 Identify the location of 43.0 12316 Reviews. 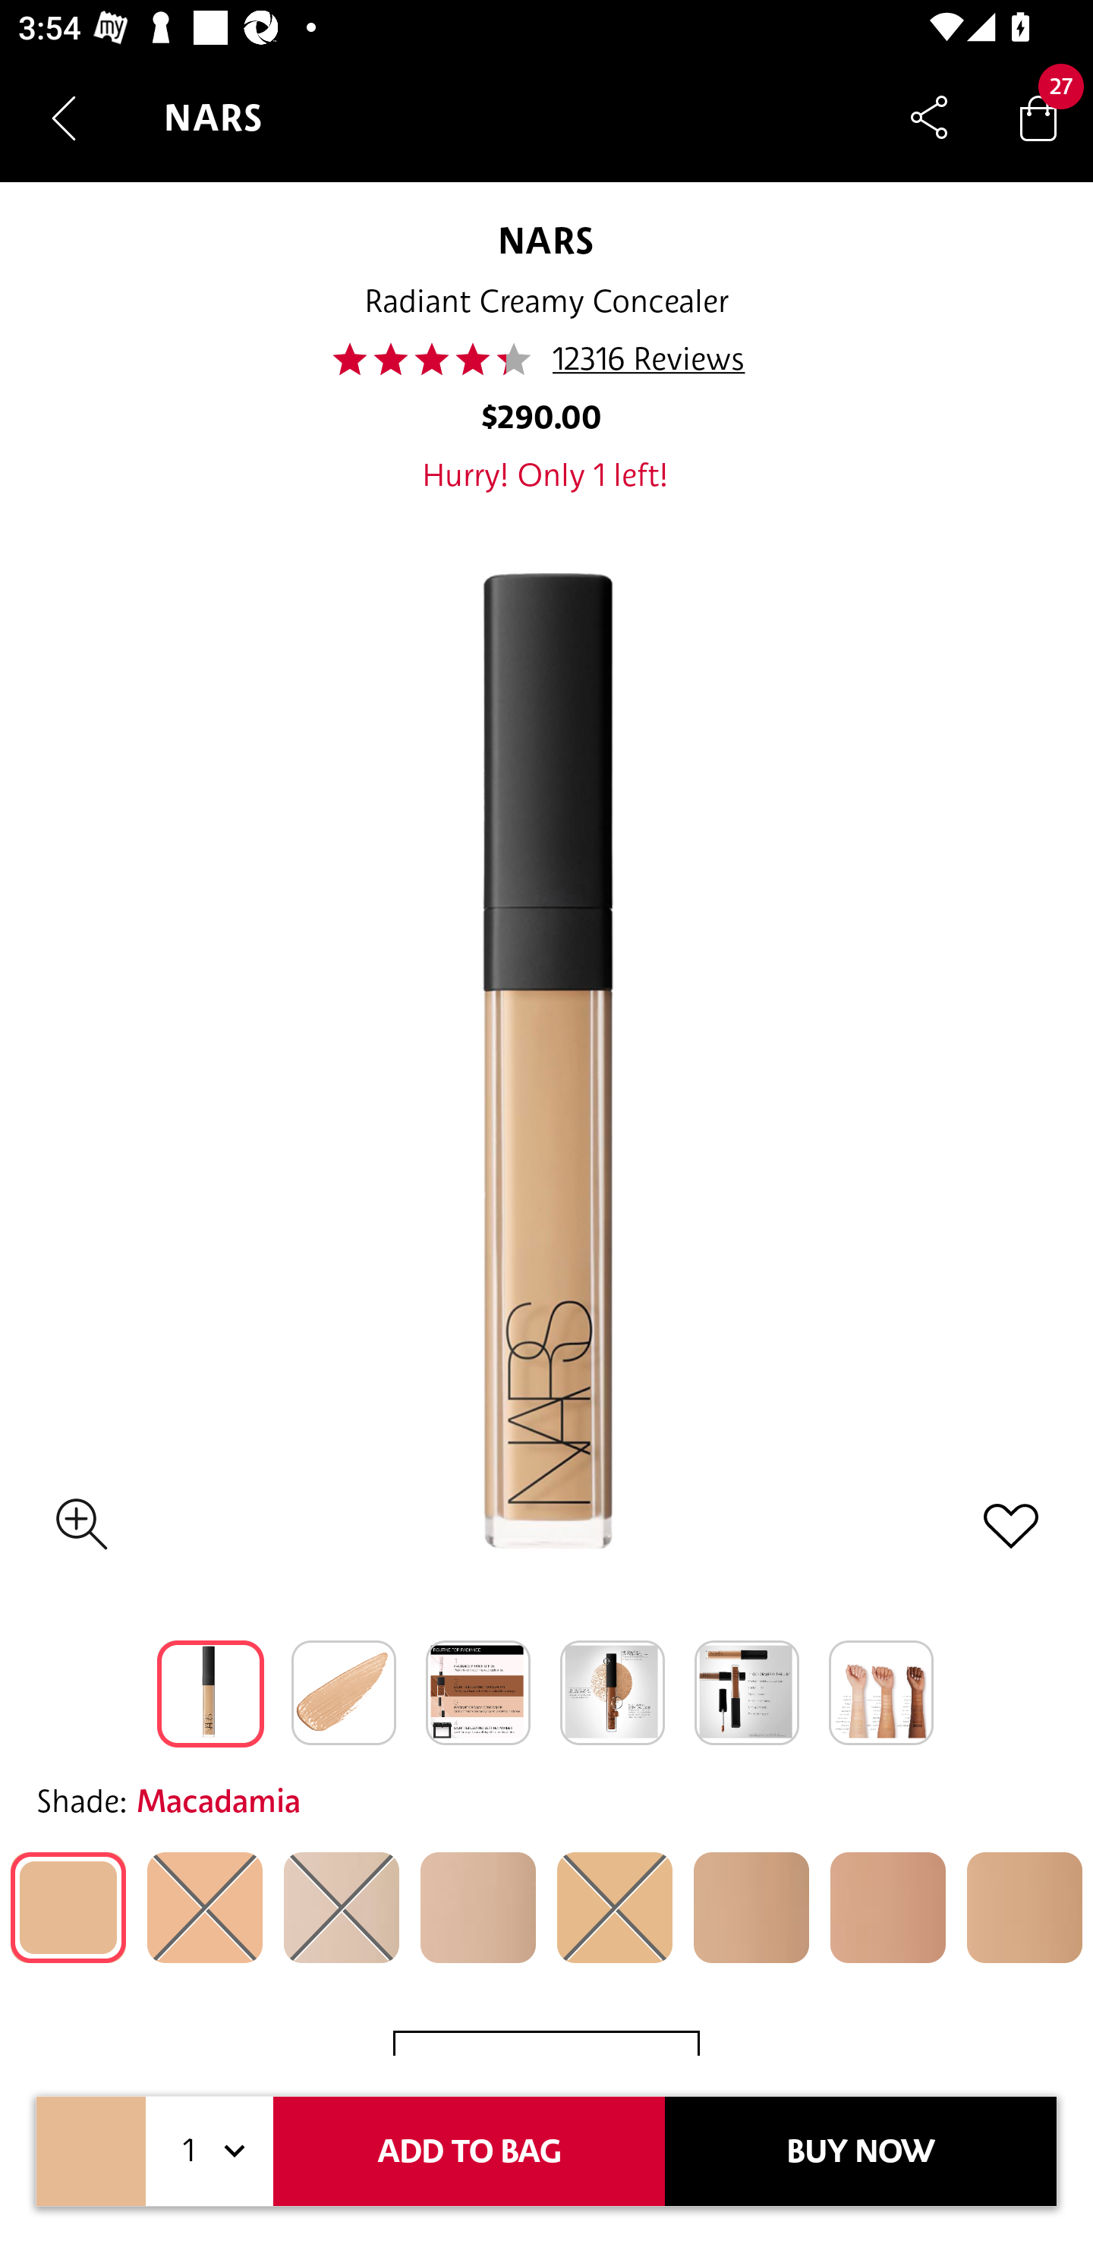
(546, 359).